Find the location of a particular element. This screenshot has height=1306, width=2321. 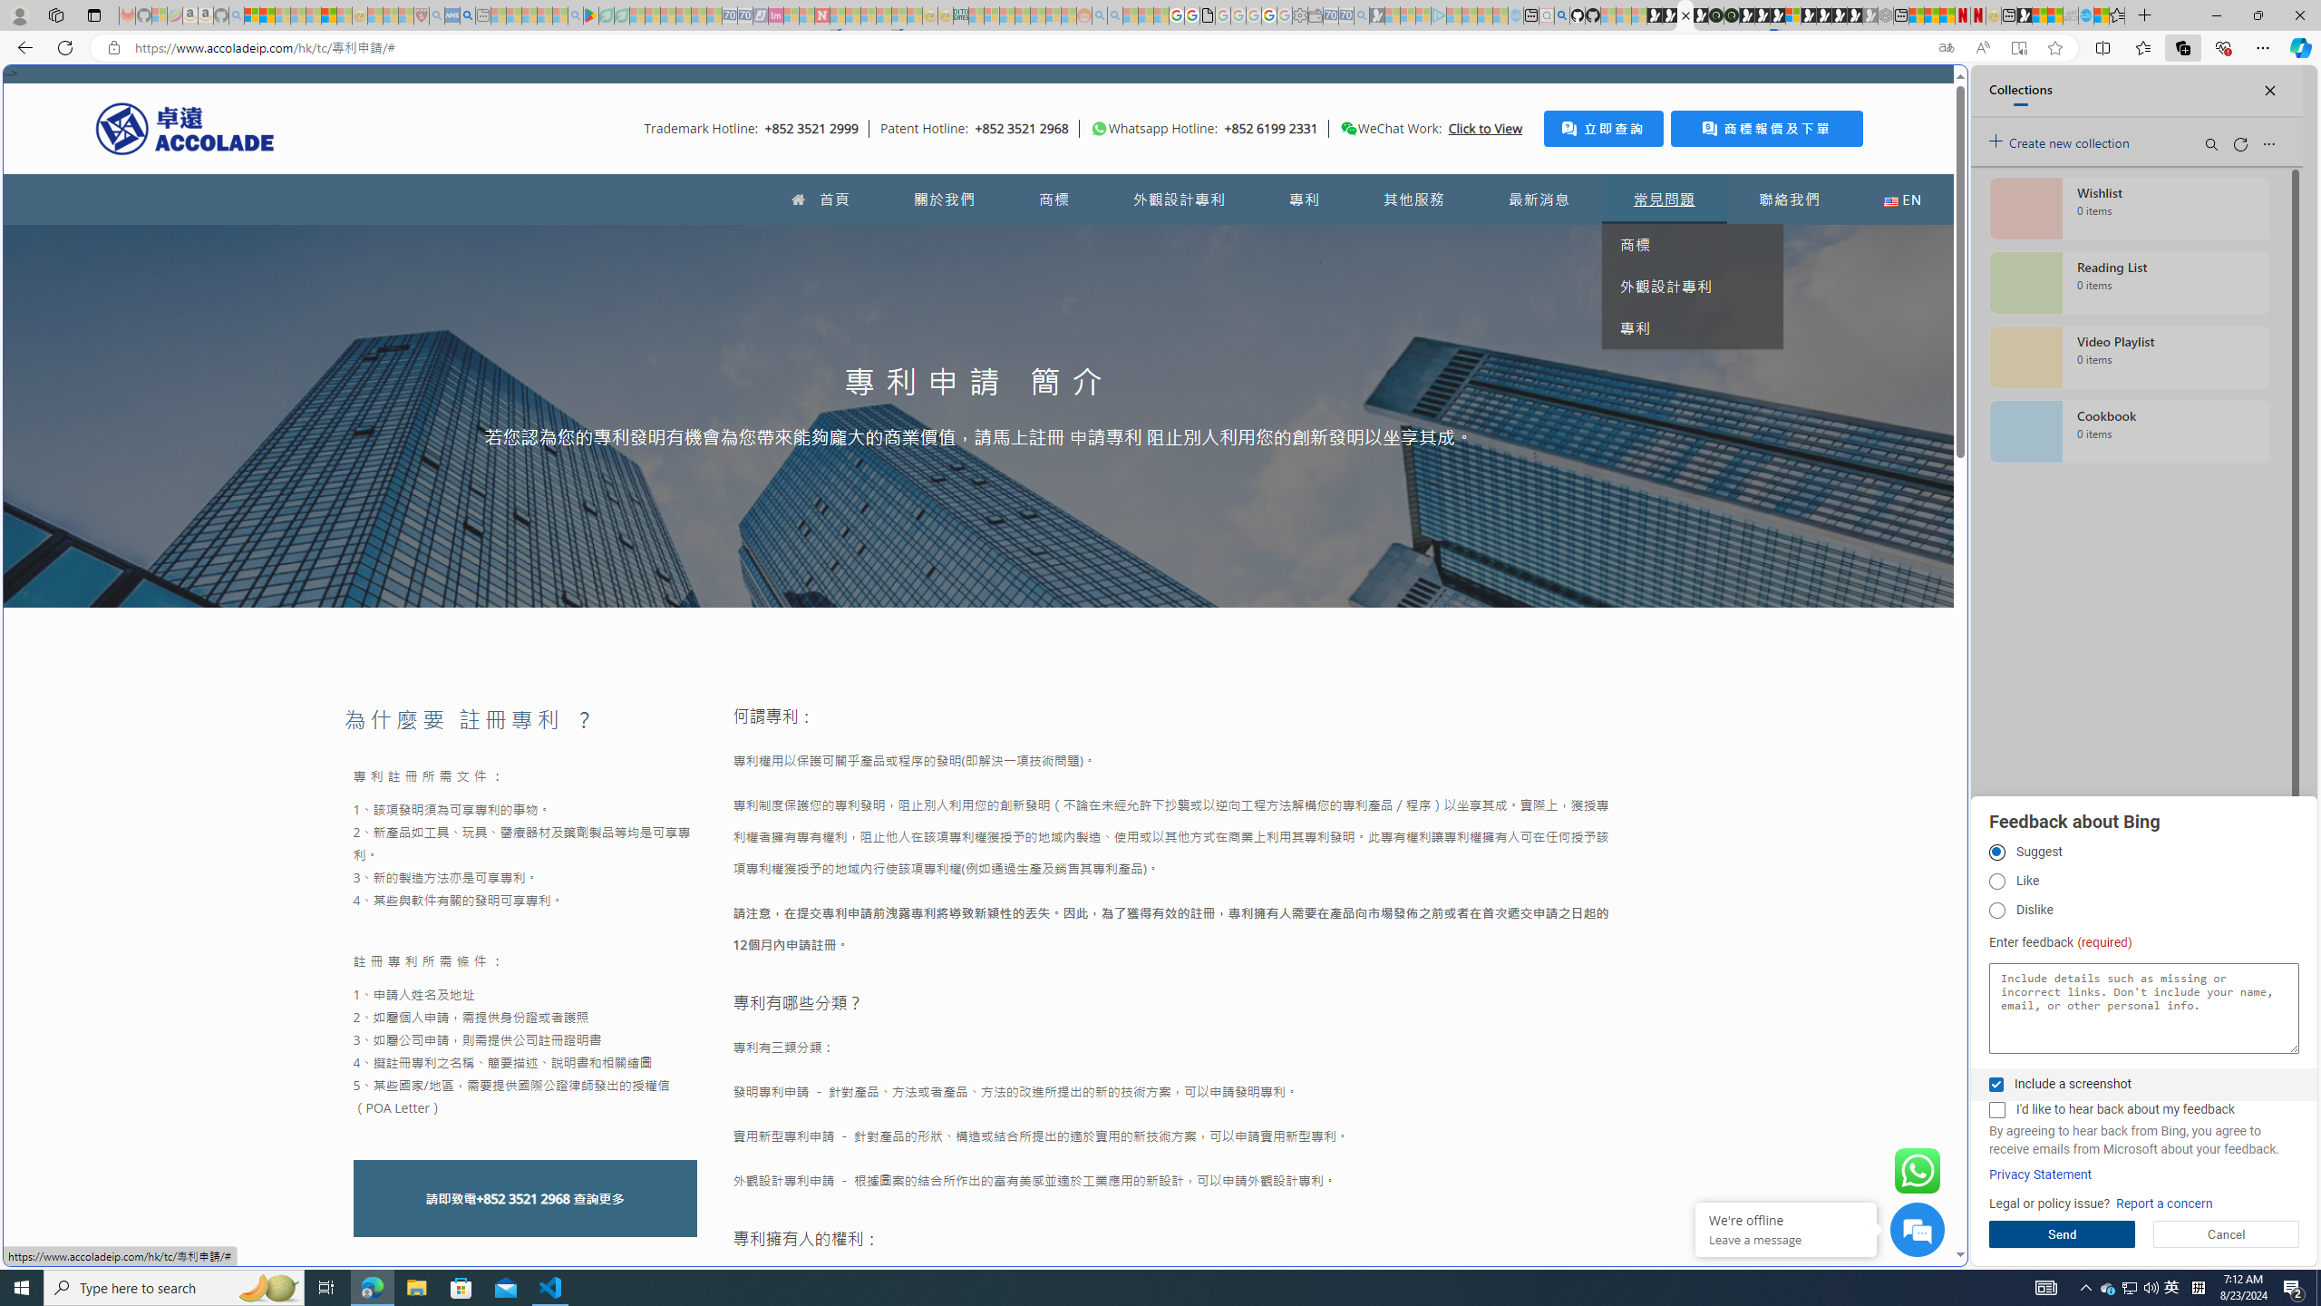

Play Zoo Boom in your browser | Games from Microsoft Start is located at coordinates (1670, 15).